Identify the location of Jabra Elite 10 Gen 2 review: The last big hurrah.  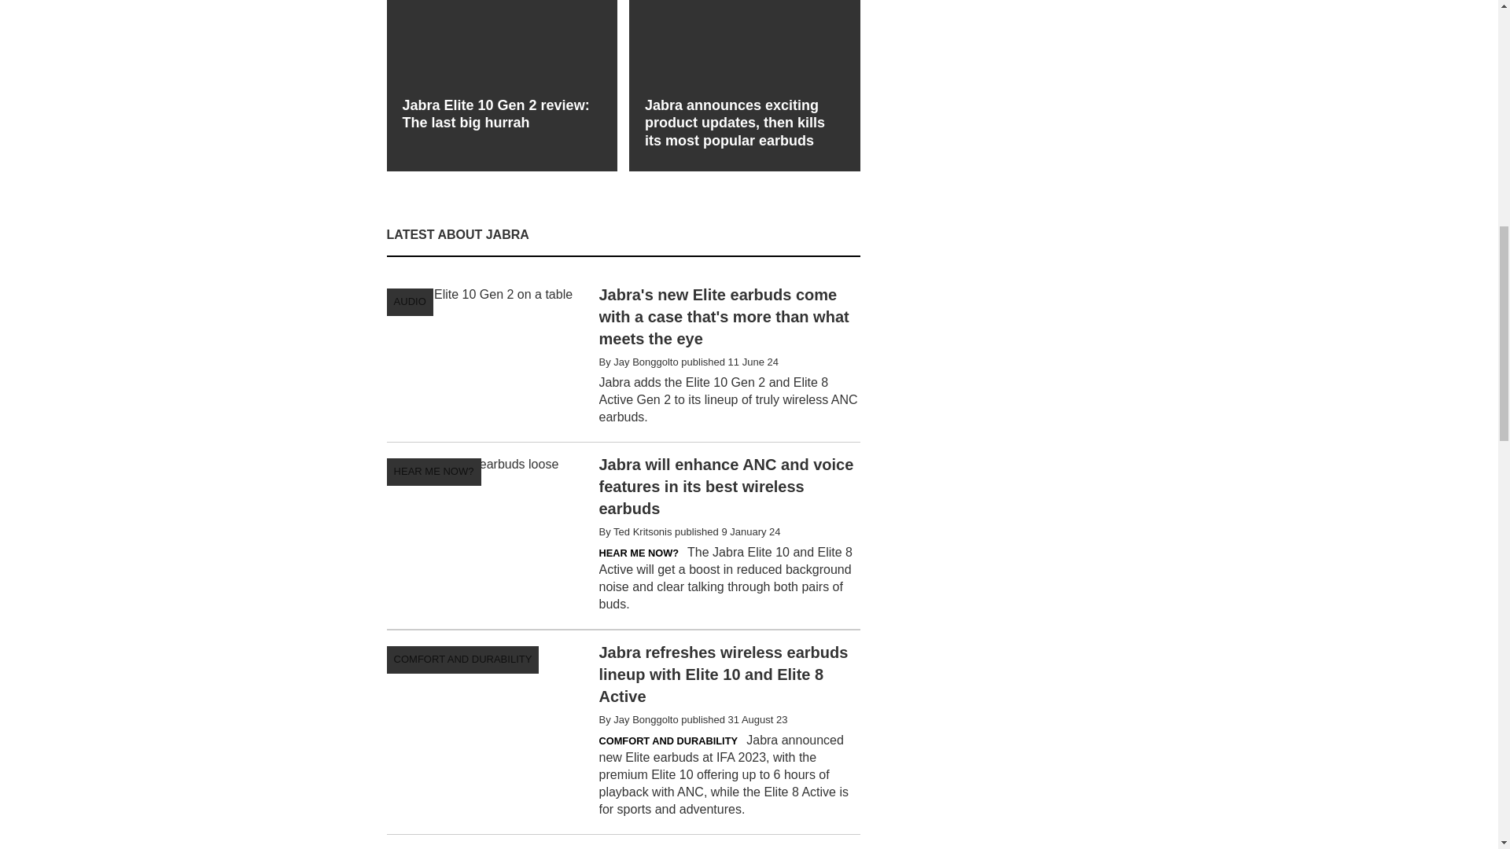
(502, 71).